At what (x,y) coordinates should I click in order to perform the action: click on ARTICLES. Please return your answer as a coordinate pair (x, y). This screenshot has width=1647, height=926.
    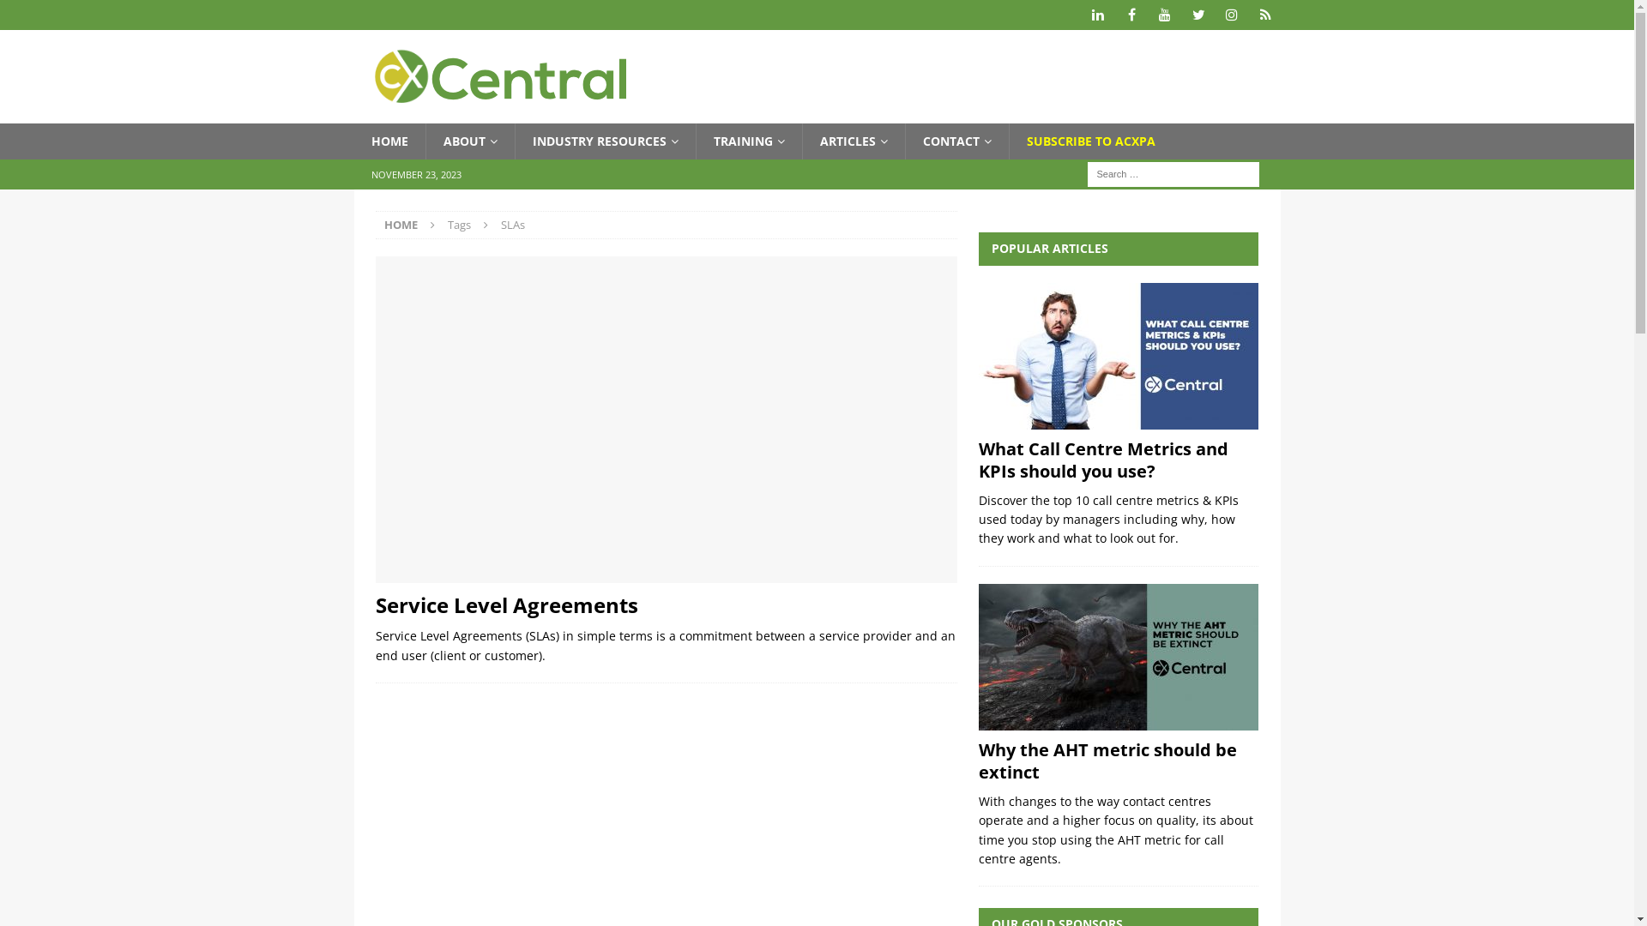
    Looking at the image, I should click on (853, 141).